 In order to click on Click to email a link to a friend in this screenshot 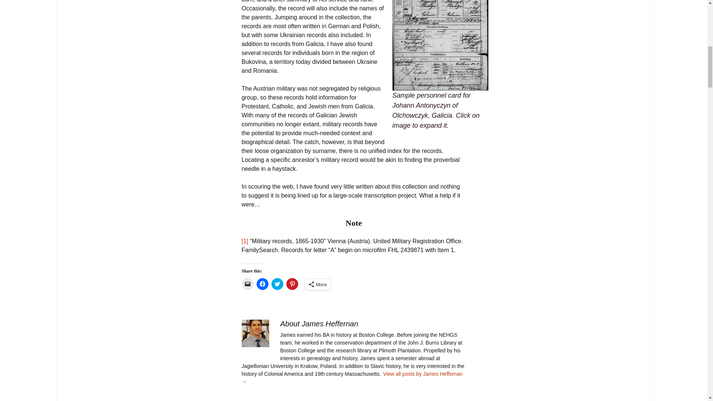, I will do `click(247, 284)`.